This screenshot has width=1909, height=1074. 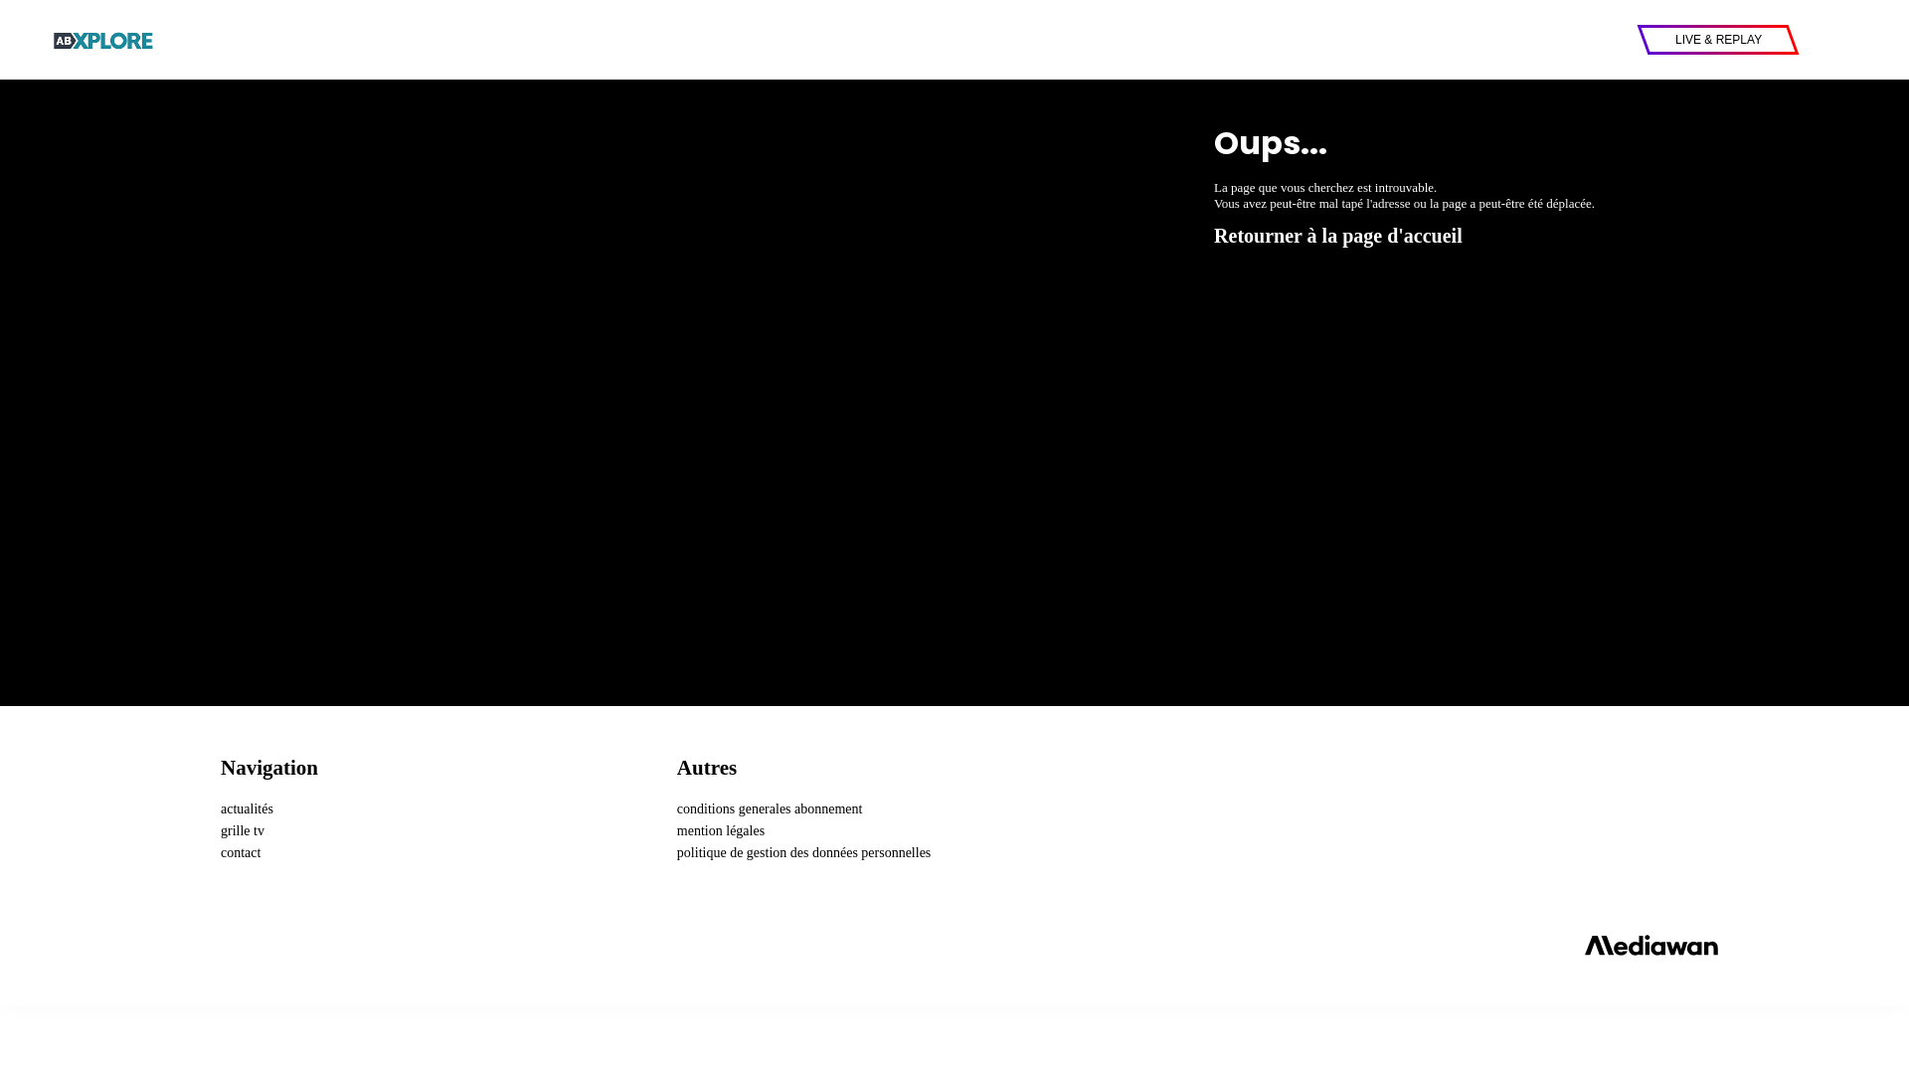 What do you see at coordinates (243, 831) in the screenshot?
I see `grille tv` at bounding box center [243, 831].